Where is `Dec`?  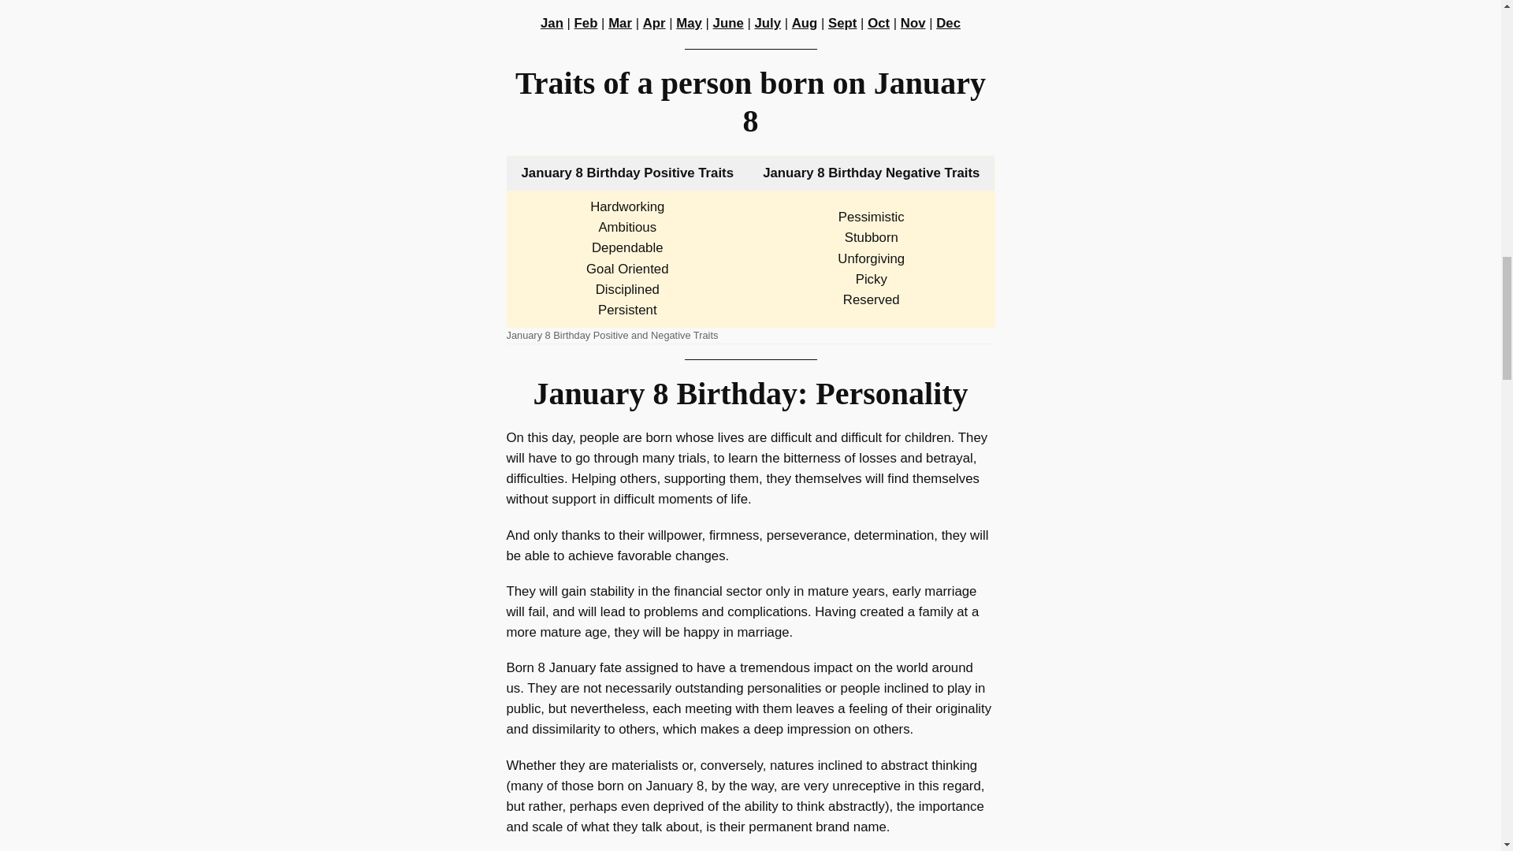
Dec is located at coordinates (949, 23).